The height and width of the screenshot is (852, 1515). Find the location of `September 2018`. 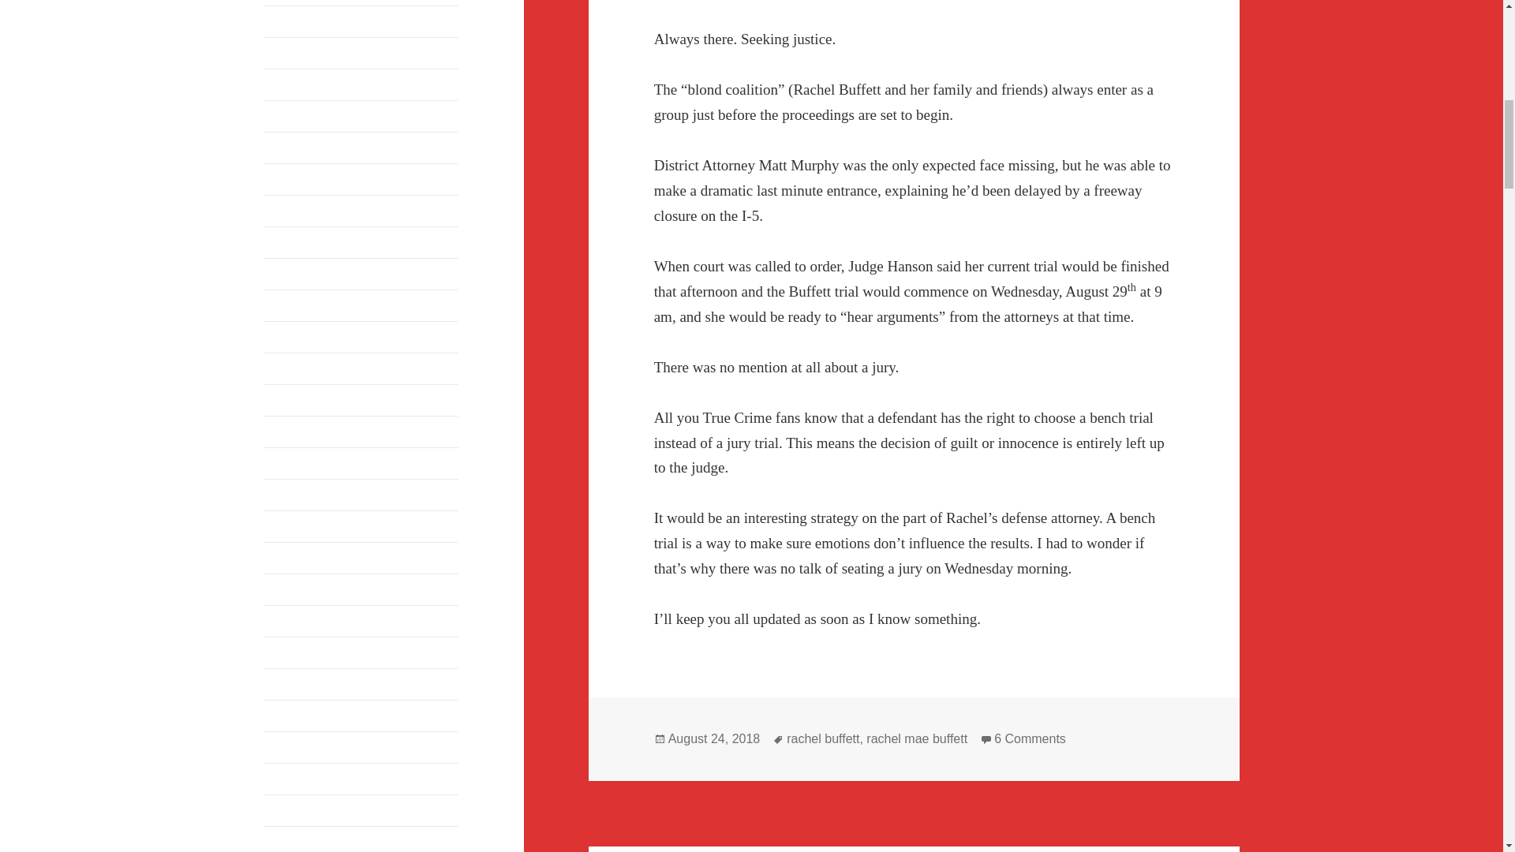

September 2018 is located at coordinates (305, 494).